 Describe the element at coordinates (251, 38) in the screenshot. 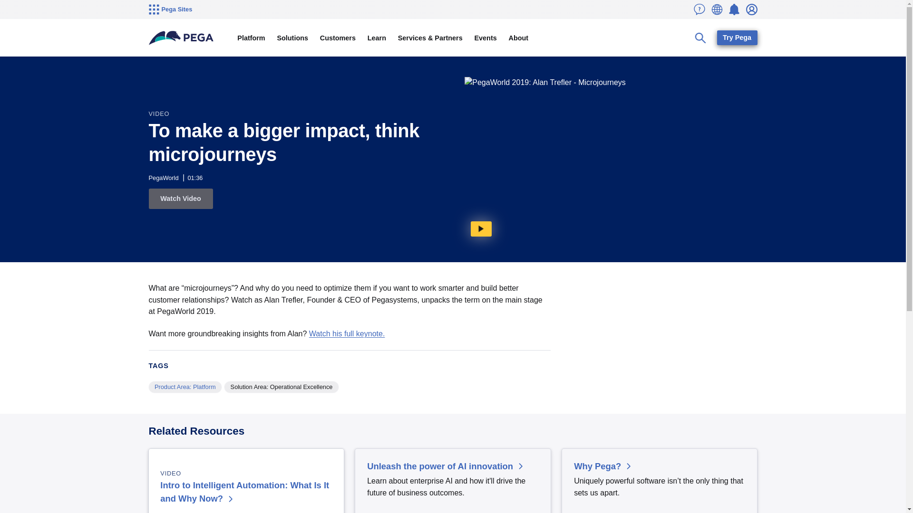

I see `Platform` at that location.